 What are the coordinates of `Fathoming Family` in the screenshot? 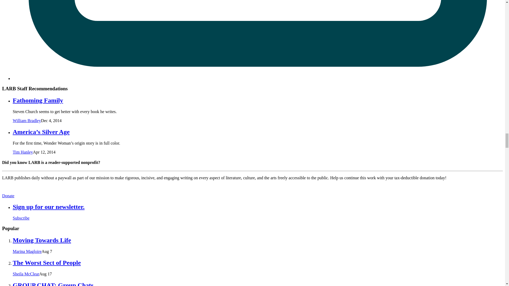 It's located at (38, 100).